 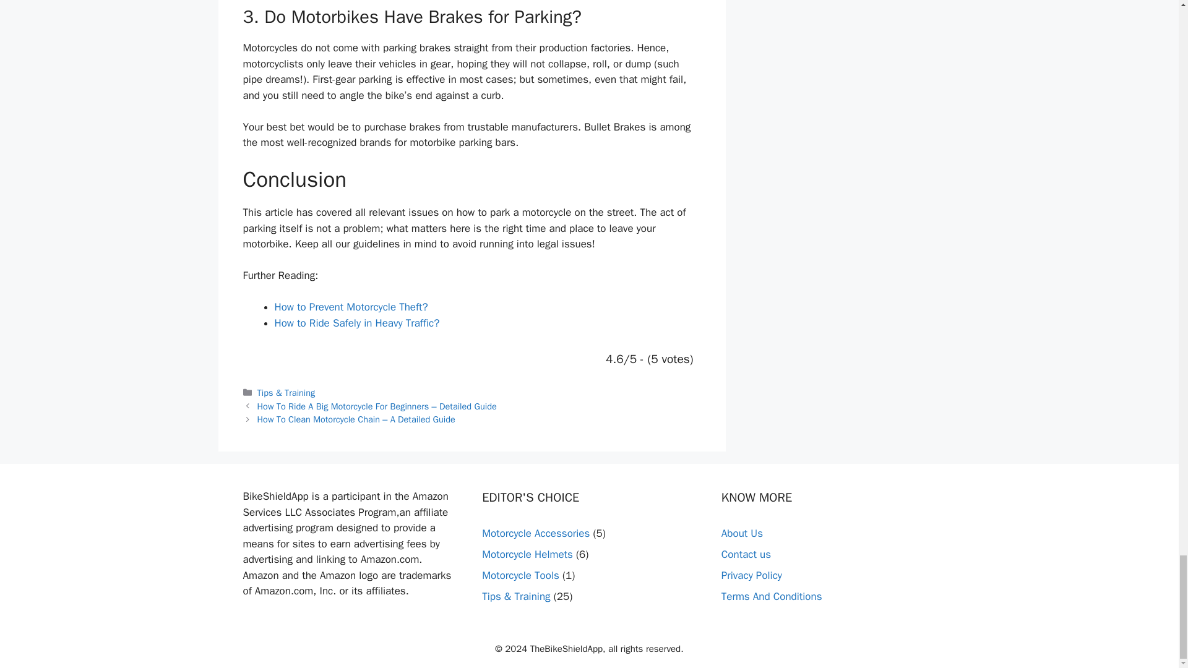 I want to click on Terms And Conditions, so click(x=771, y=596).